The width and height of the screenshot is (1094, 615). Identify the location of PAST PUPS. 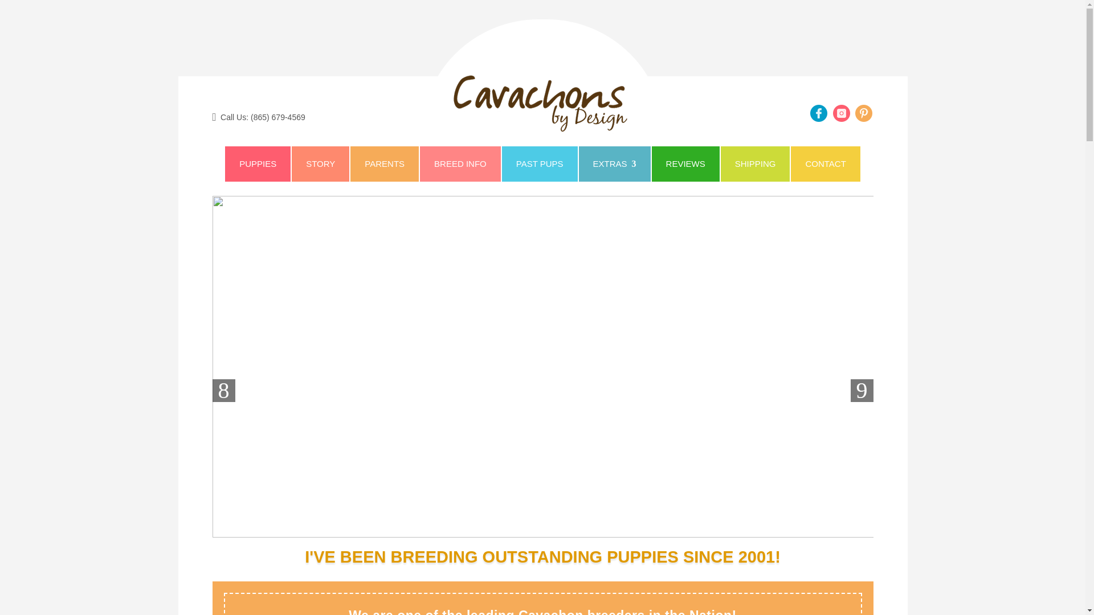
(540, 164).